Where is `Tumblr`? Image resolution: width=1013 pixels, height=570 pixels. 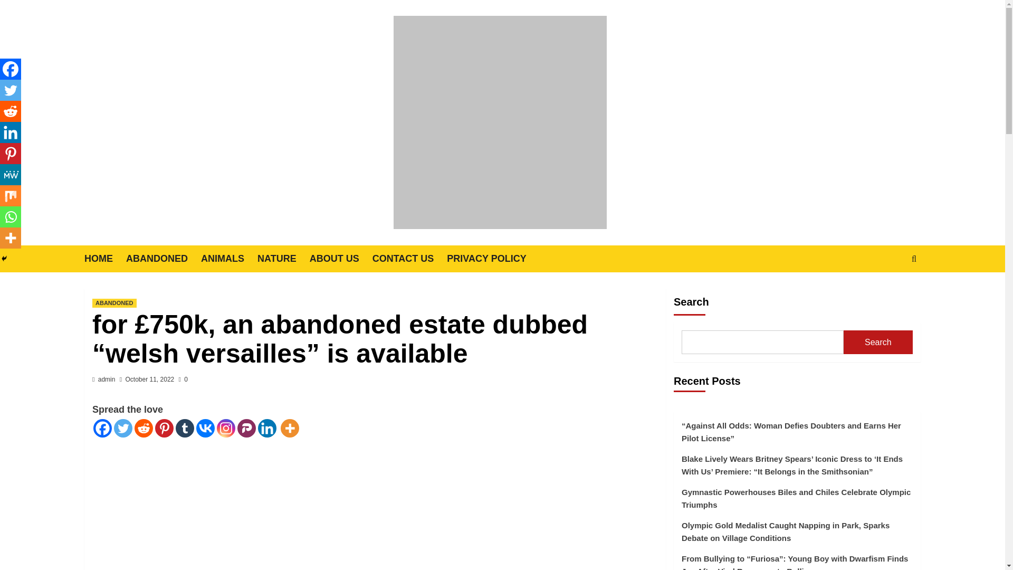 Tumblr is located at coordinates (185, 428).